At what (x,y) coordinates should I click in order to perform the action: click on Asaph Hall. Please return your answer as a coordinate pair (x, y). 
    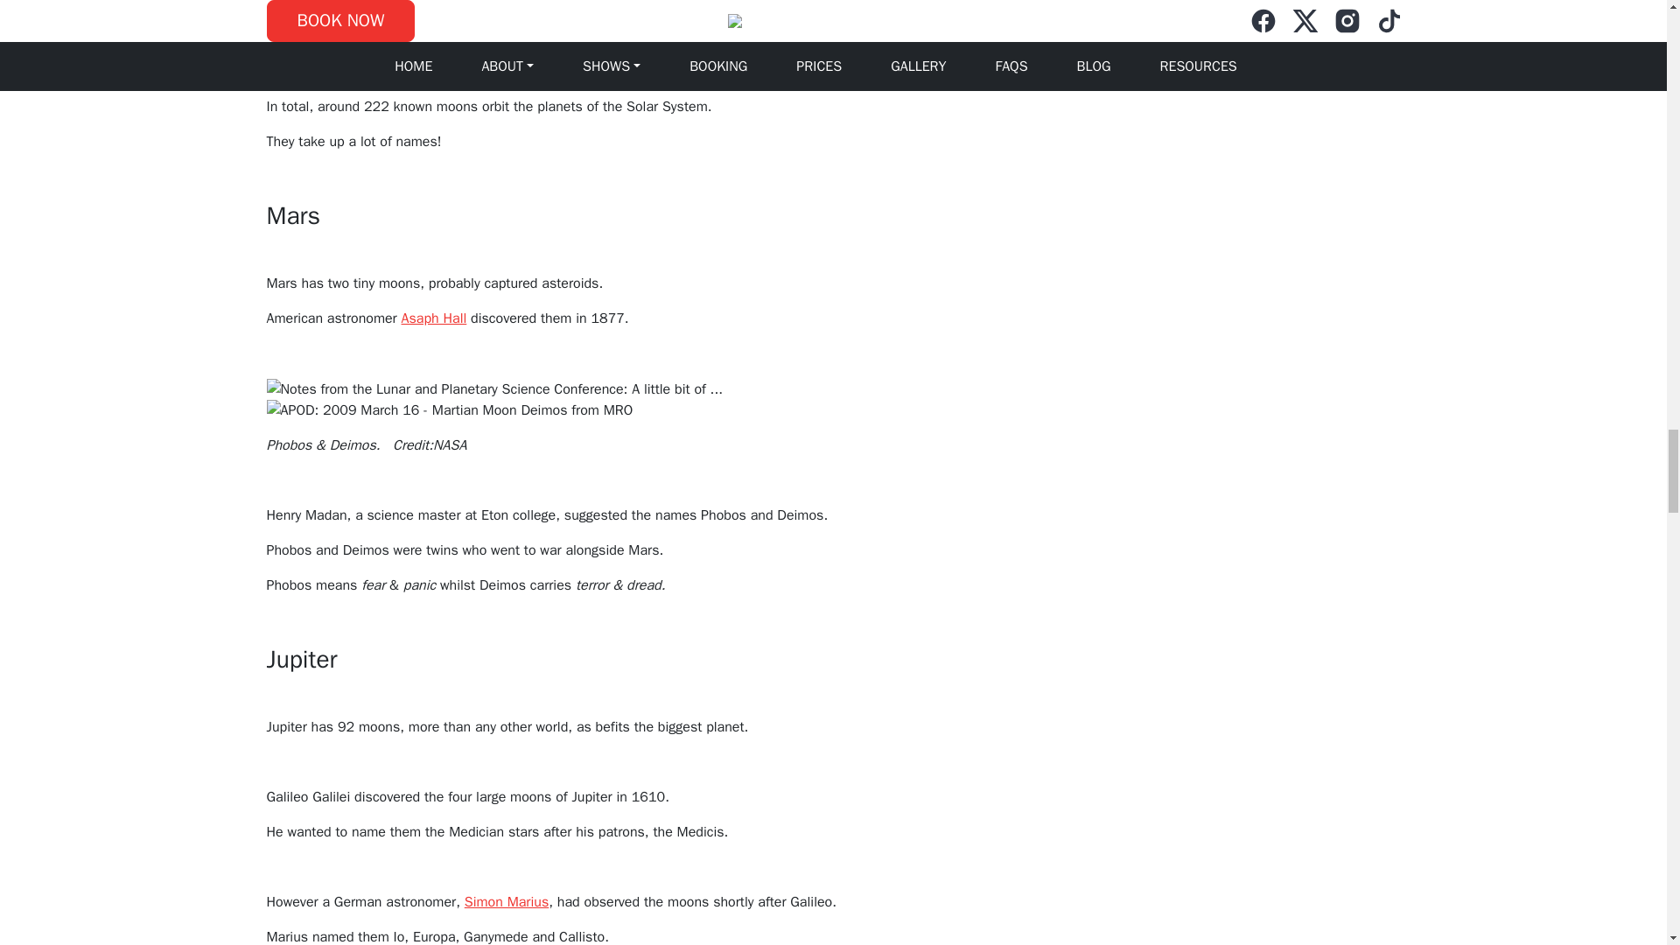
    Looking at the image, I should click on (434, 318).